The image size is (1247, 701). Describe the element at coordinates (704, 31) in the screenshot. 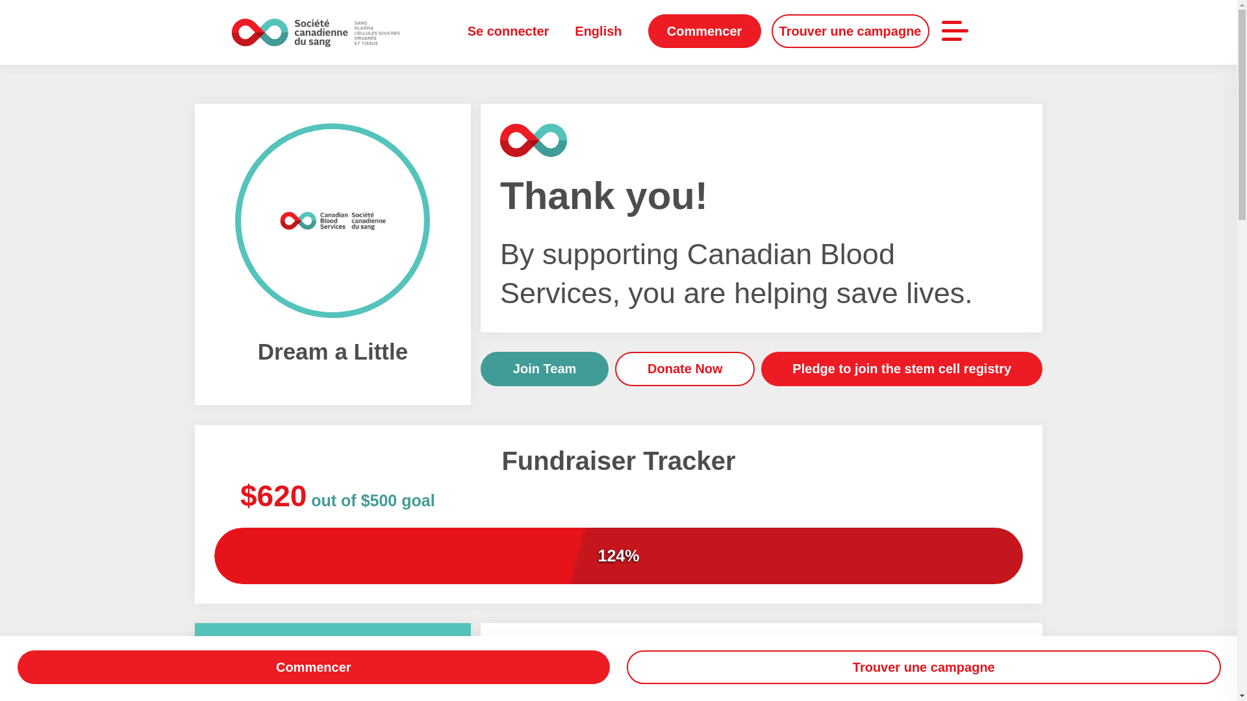

I see `Commencer` at that location.